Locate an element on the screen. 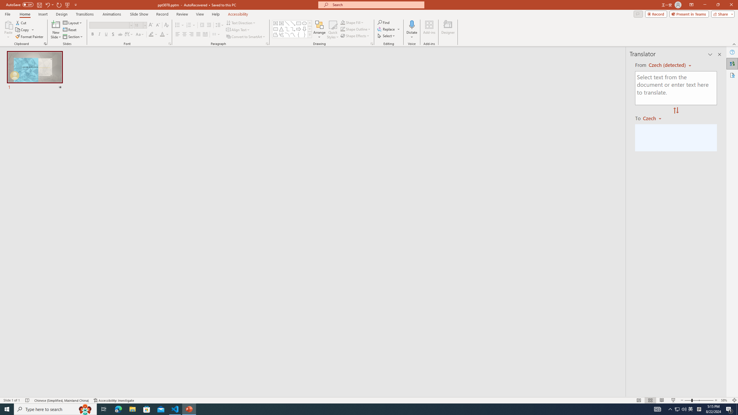 This screenshot has height=415, width=738. Manage is located at coordinates (39, 361).